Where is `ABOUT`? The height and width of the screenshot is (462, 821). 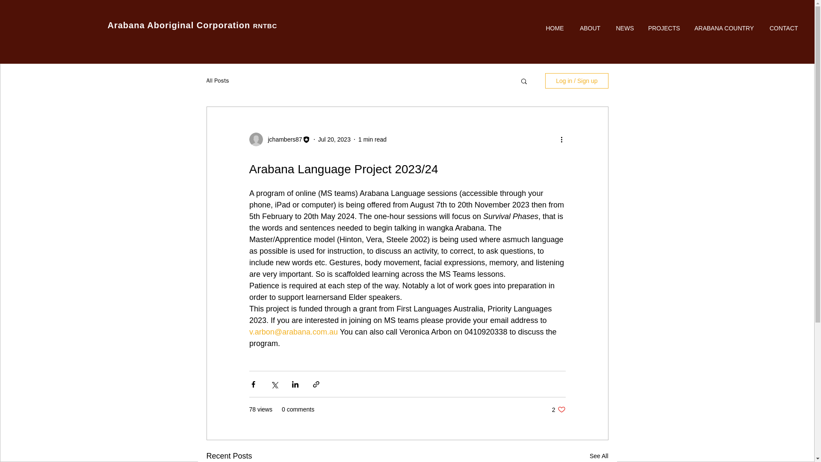
ABOUT is located at coordinates (590, 28).